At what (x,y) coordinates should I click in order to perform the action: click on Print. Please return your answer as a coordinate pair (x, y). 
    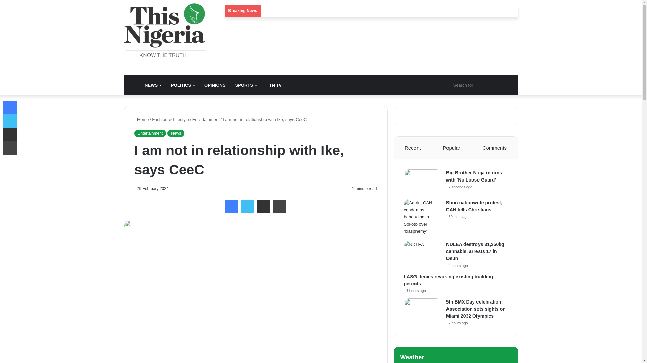
    Looking at the image, I should click on (280, 207).